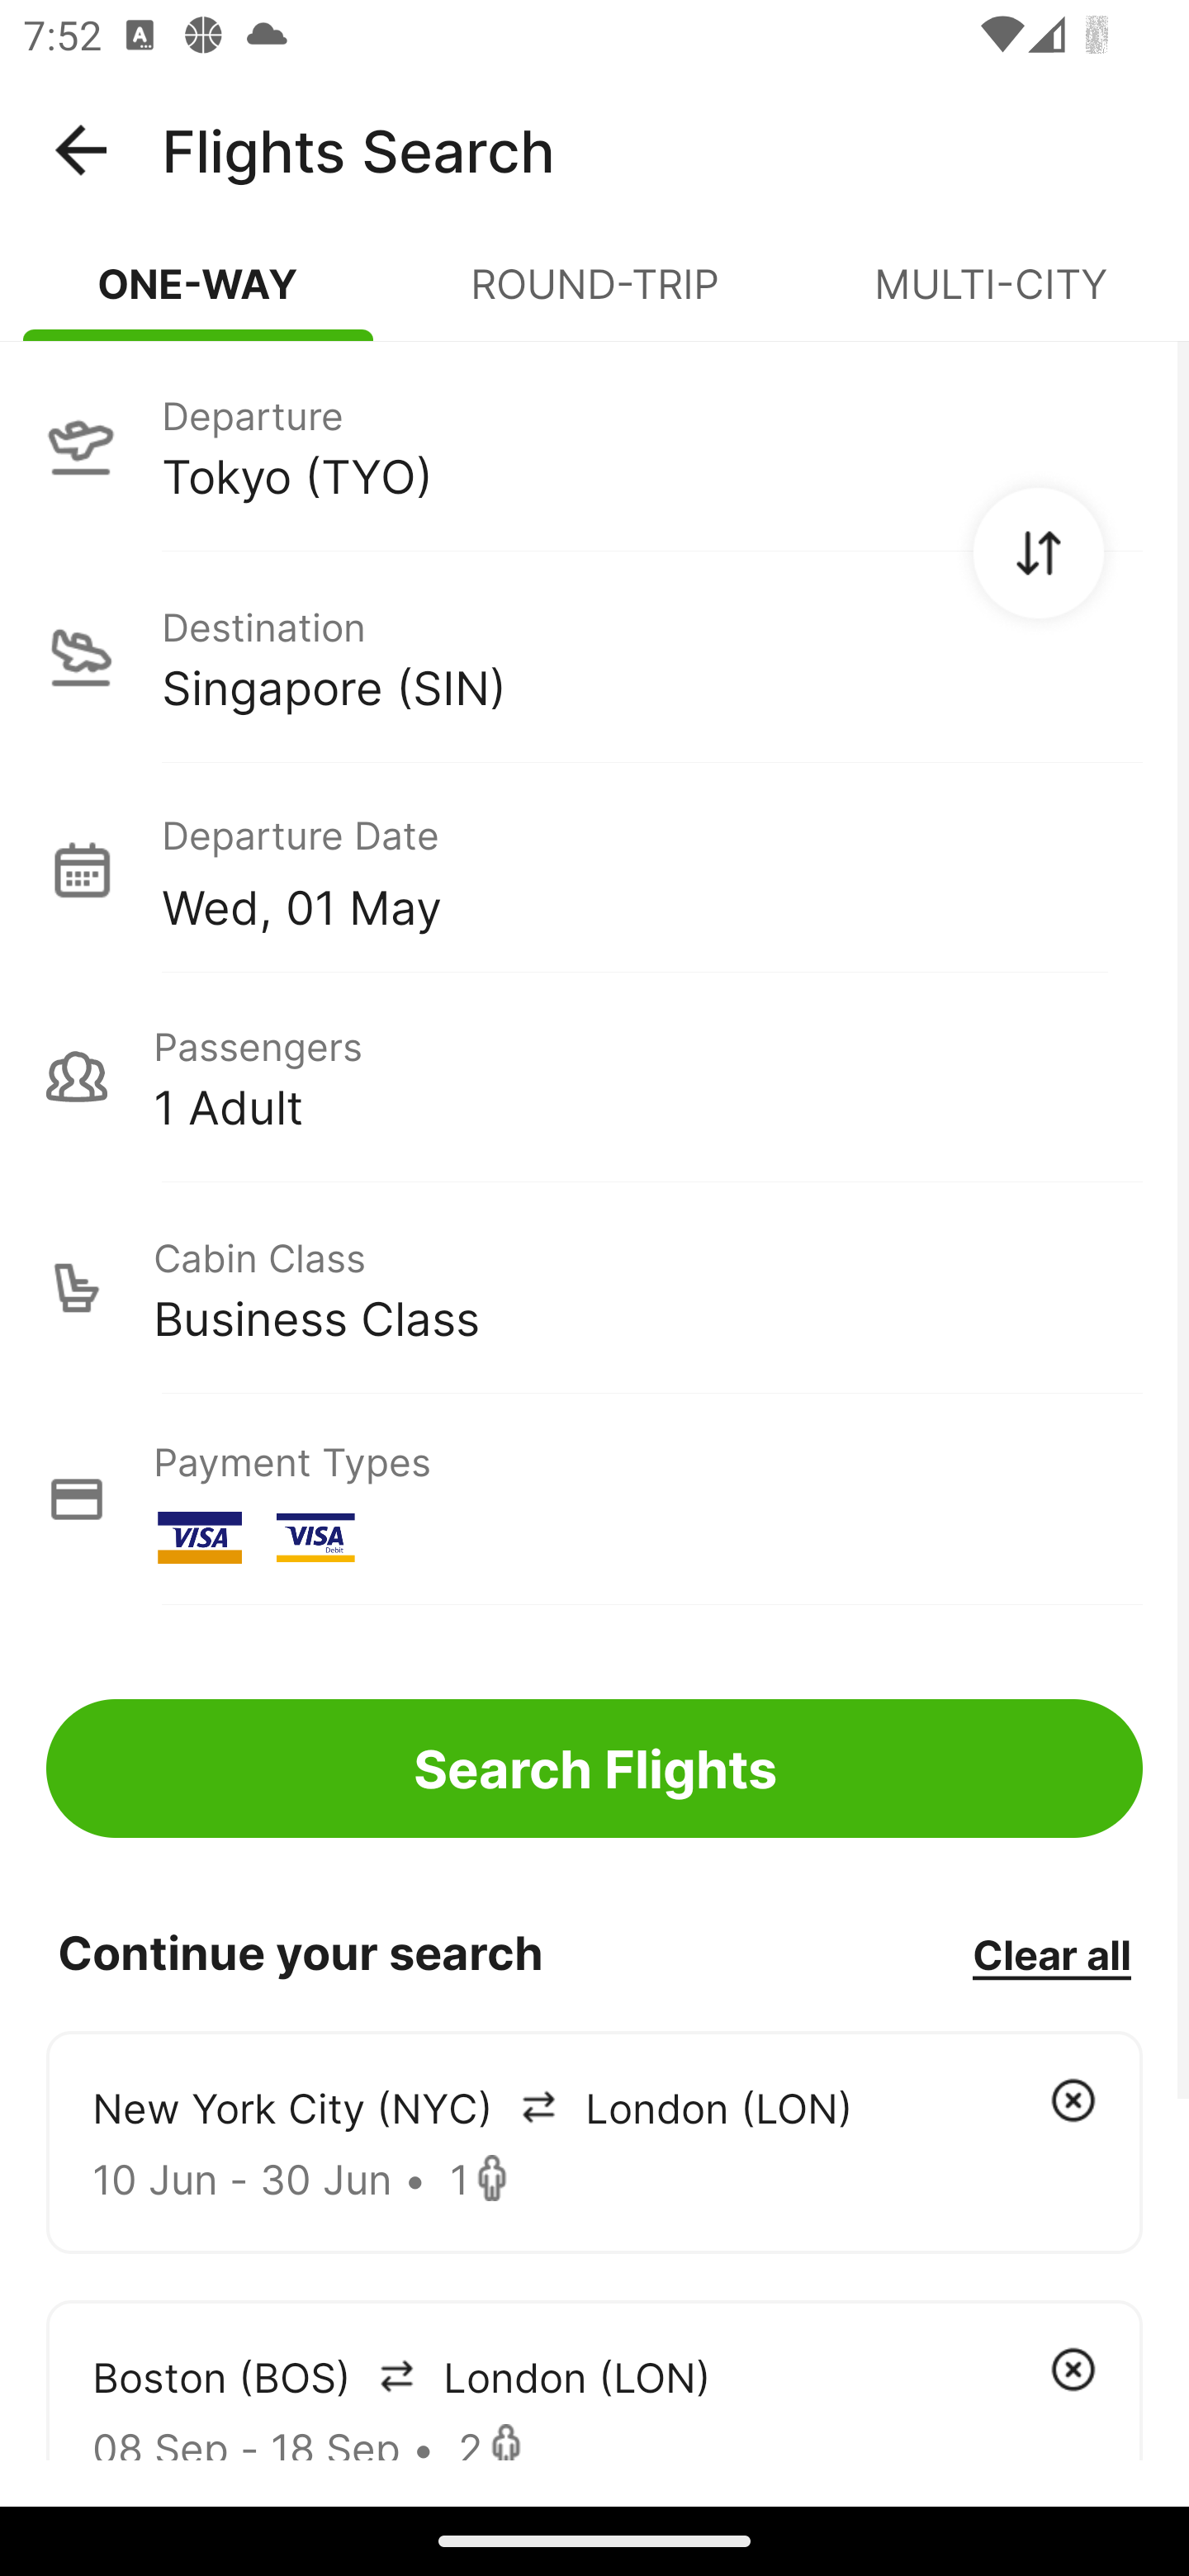 This screenshot has height=2576, width=1189. Describe the element at coordinates (594, 445) in the screenshot. I see `Departure Tokyo (TYO)` at that location.